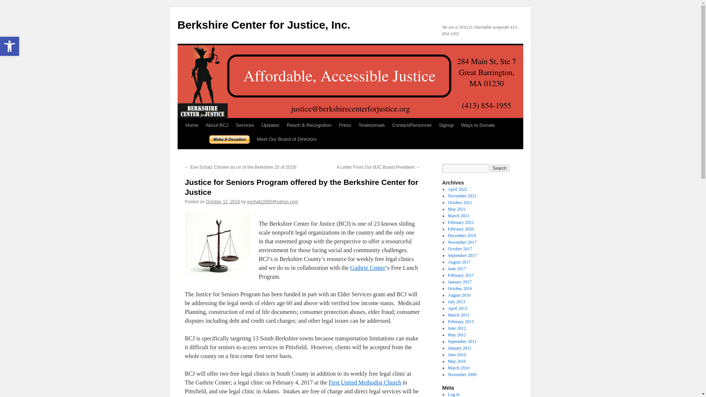  What do you see at coordinates (10, 46) in the screenshot?
I see `Signup` at bounding box center [10, 46].